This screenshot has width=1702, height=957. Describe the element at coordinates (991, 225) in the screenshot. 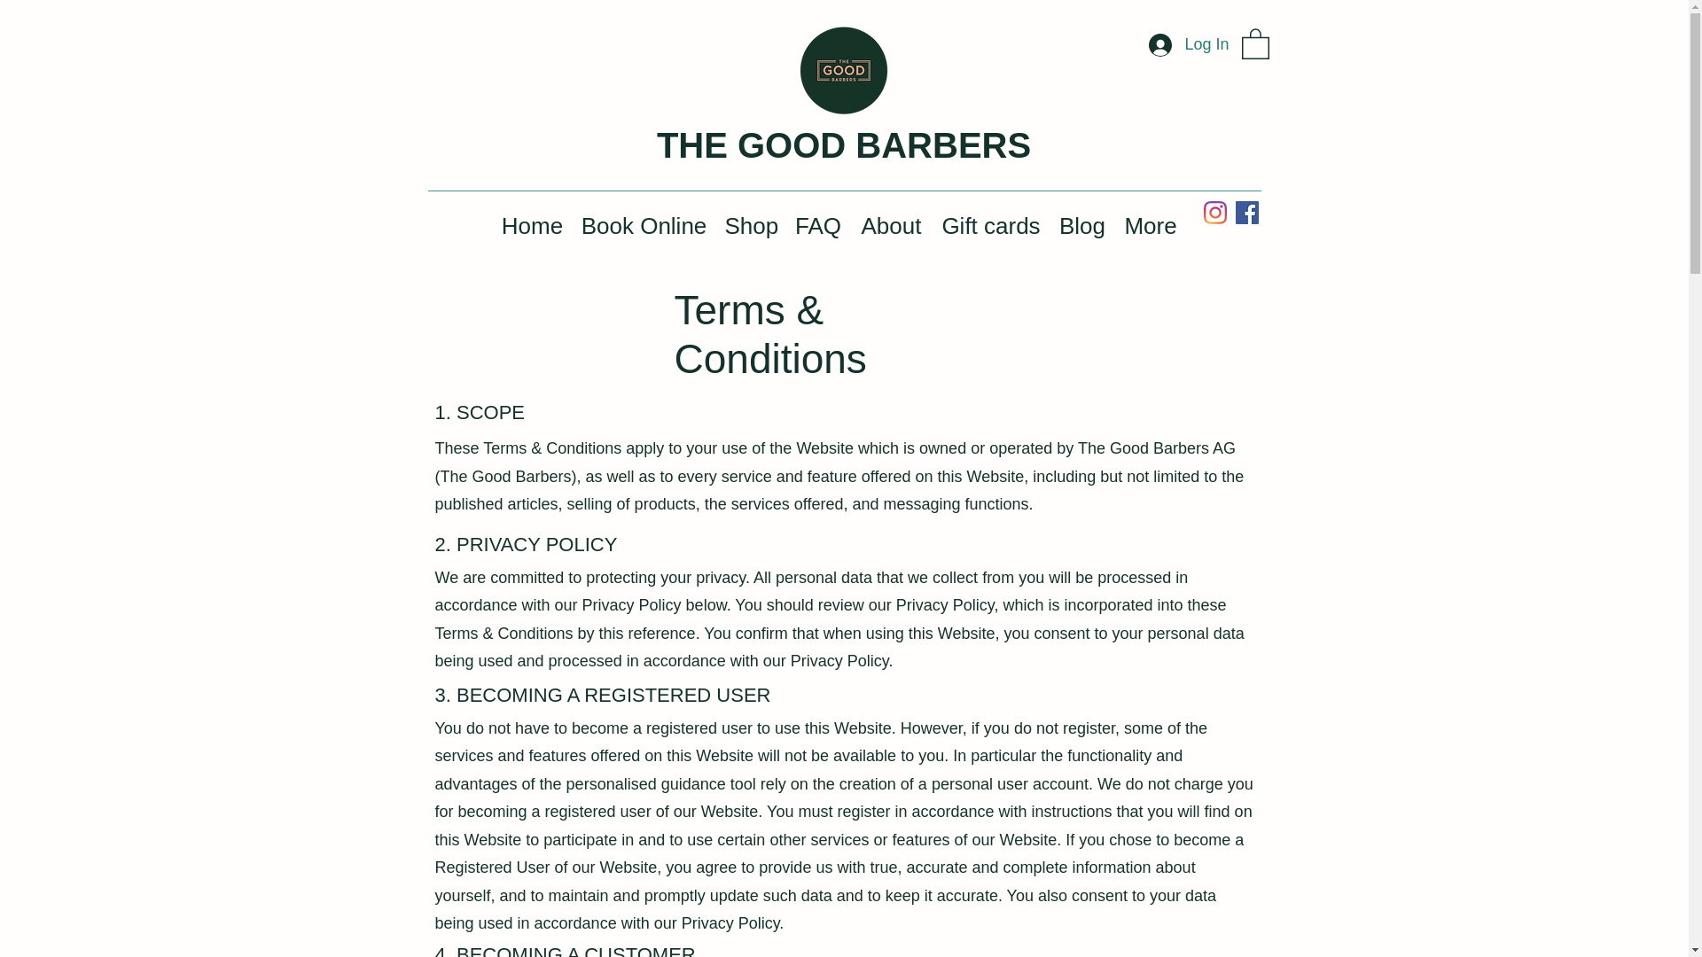

I see `Gift cards` at that location.